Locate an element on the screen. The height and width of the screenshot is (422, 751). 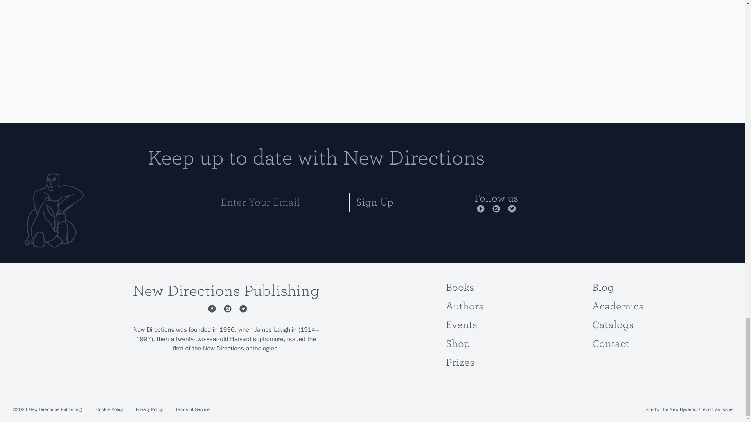
Blog page is located at coordinates (603, 287).